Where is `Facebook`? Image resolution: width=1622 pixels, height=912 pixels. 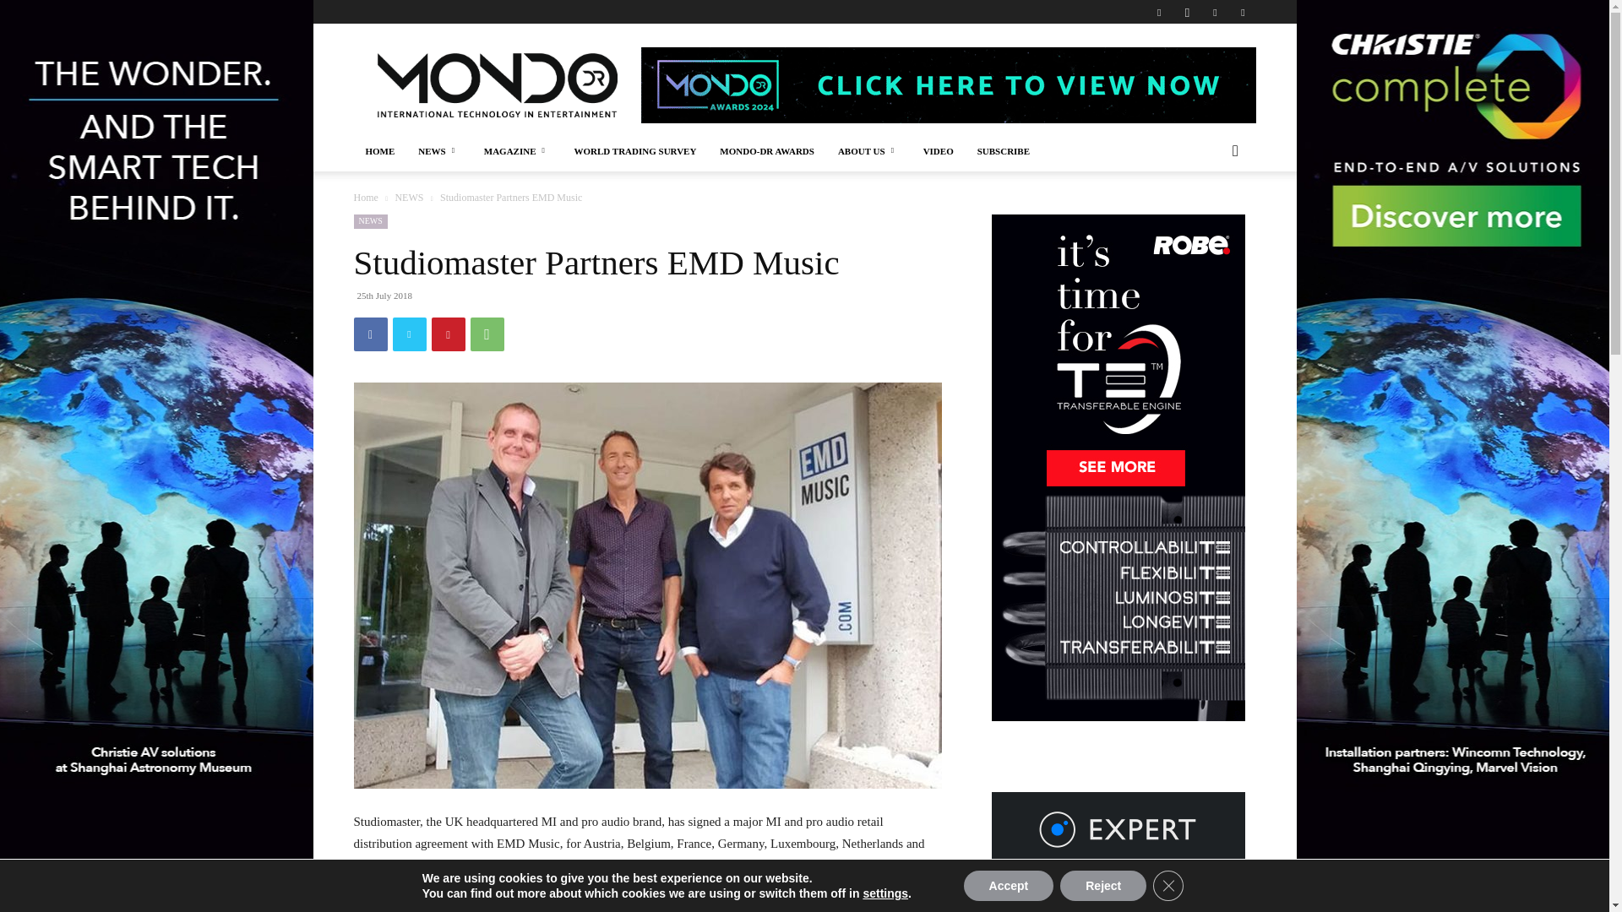
Facebook is located at coordinates (370, 334).